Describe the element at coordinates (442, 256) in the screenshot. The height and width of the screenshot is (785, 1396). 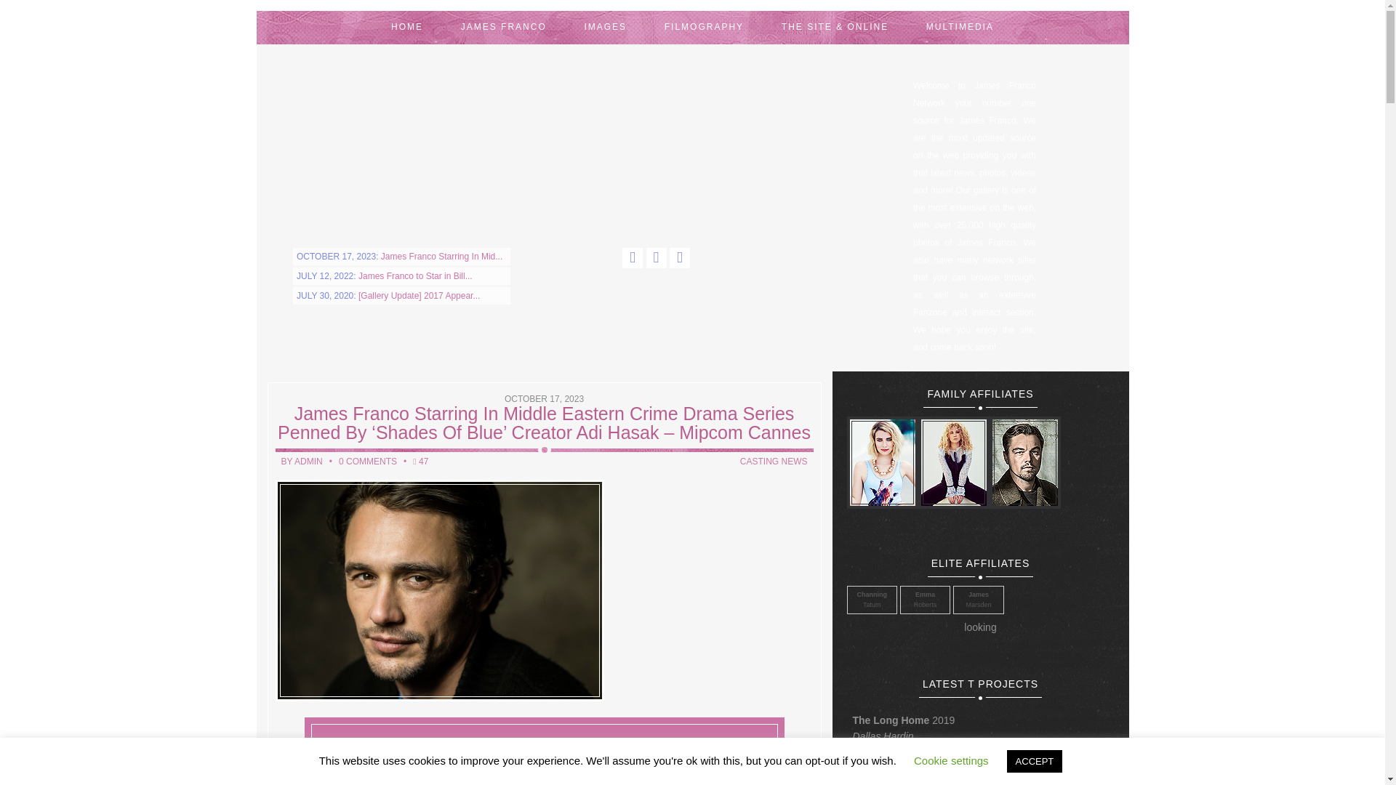
I see `James Franco Starring In Mid...` at that location.